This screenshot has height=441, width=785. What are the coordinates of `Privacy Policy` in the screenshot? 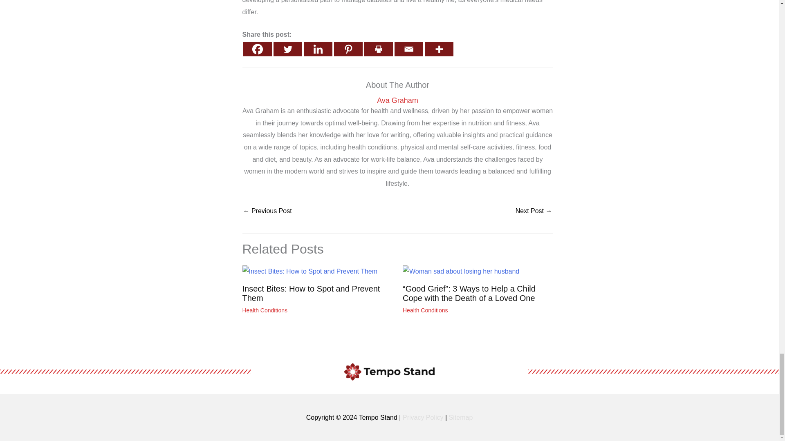 It's located at (423, 417).